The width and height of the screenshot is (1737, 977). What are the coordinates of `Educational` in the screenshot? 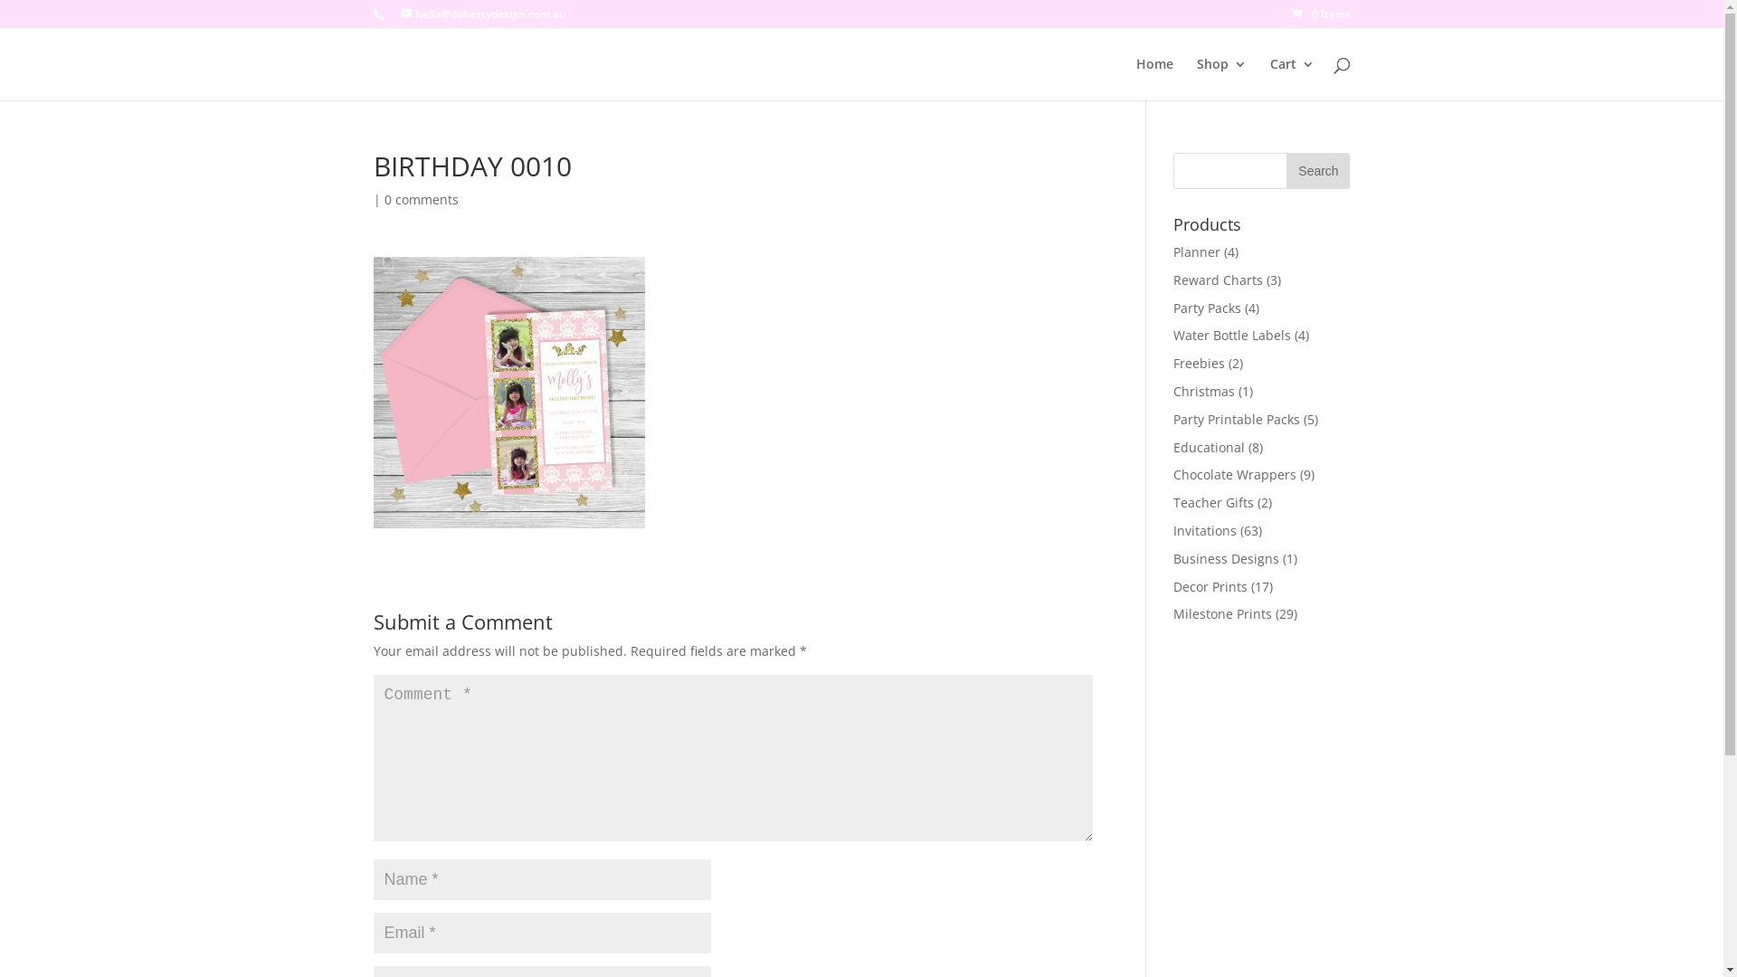 It's located at (1209, 447).